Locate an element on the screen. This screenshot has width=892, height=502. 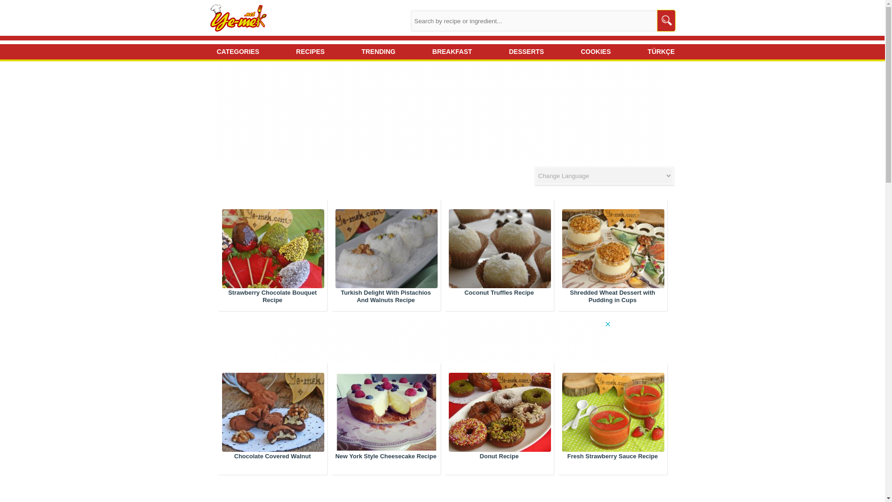
3rd party ad content is located at coordinates (74, 127).